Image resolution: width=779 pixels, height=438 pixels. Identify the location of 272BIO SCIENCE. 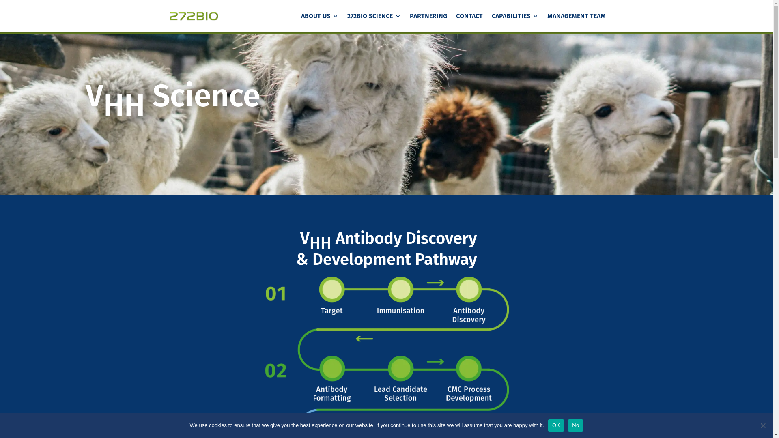
(374, 23).